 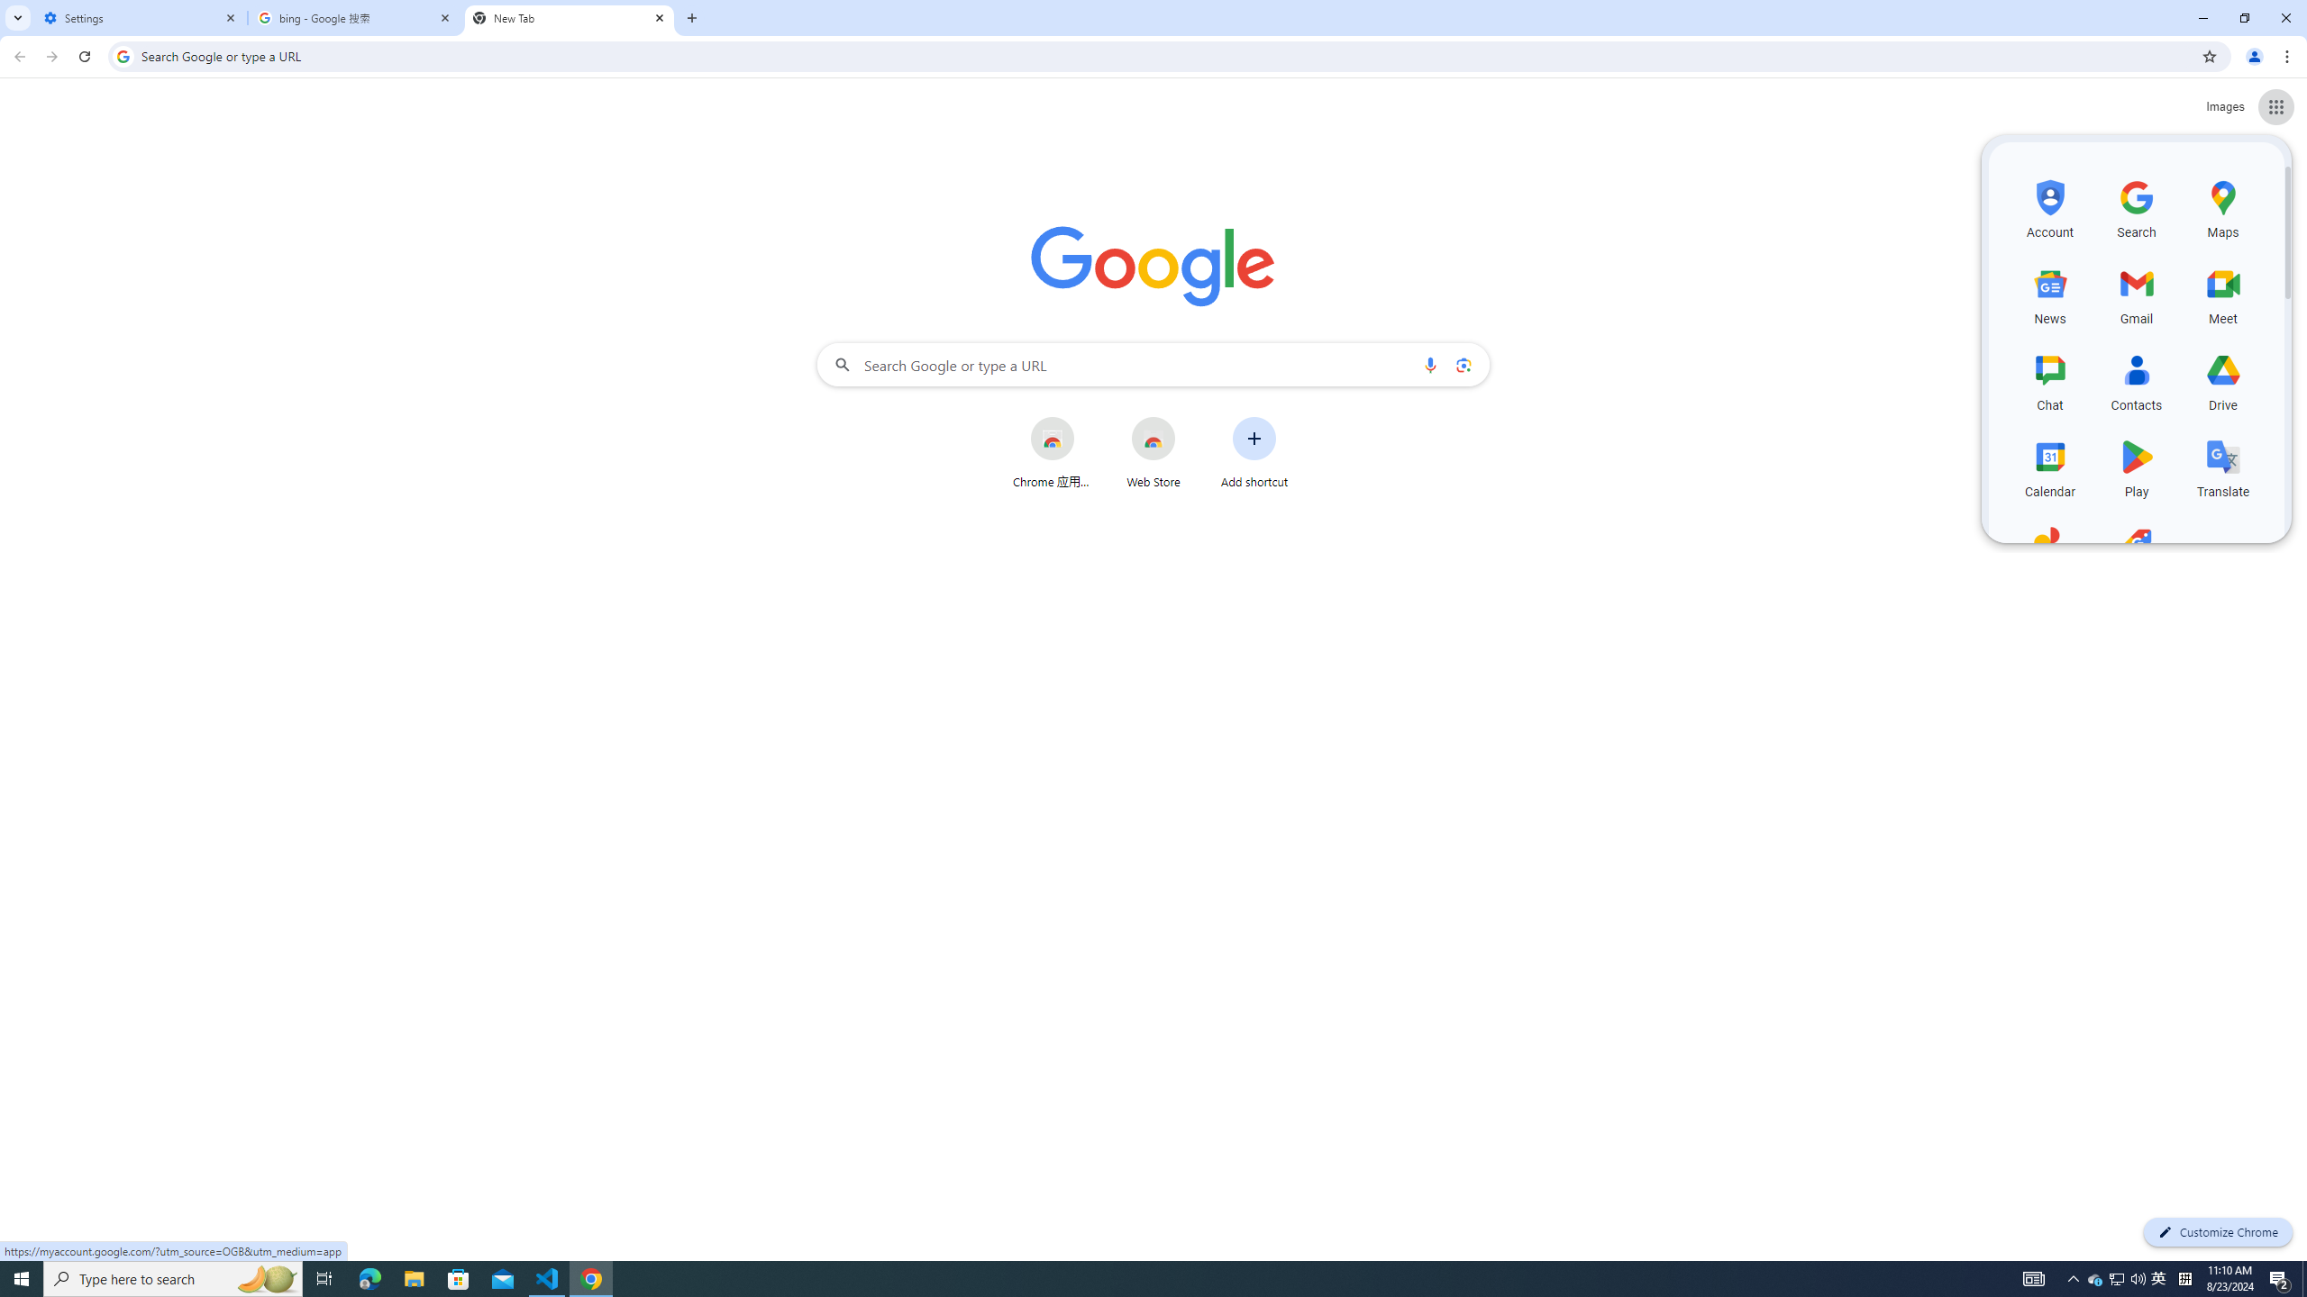 What do you see at coordinates (2222, 207) in the screenshot?
I see `Maps, row 1 of 5 and column 3 of 3 in the first section` at bounding box center [2222, 207].